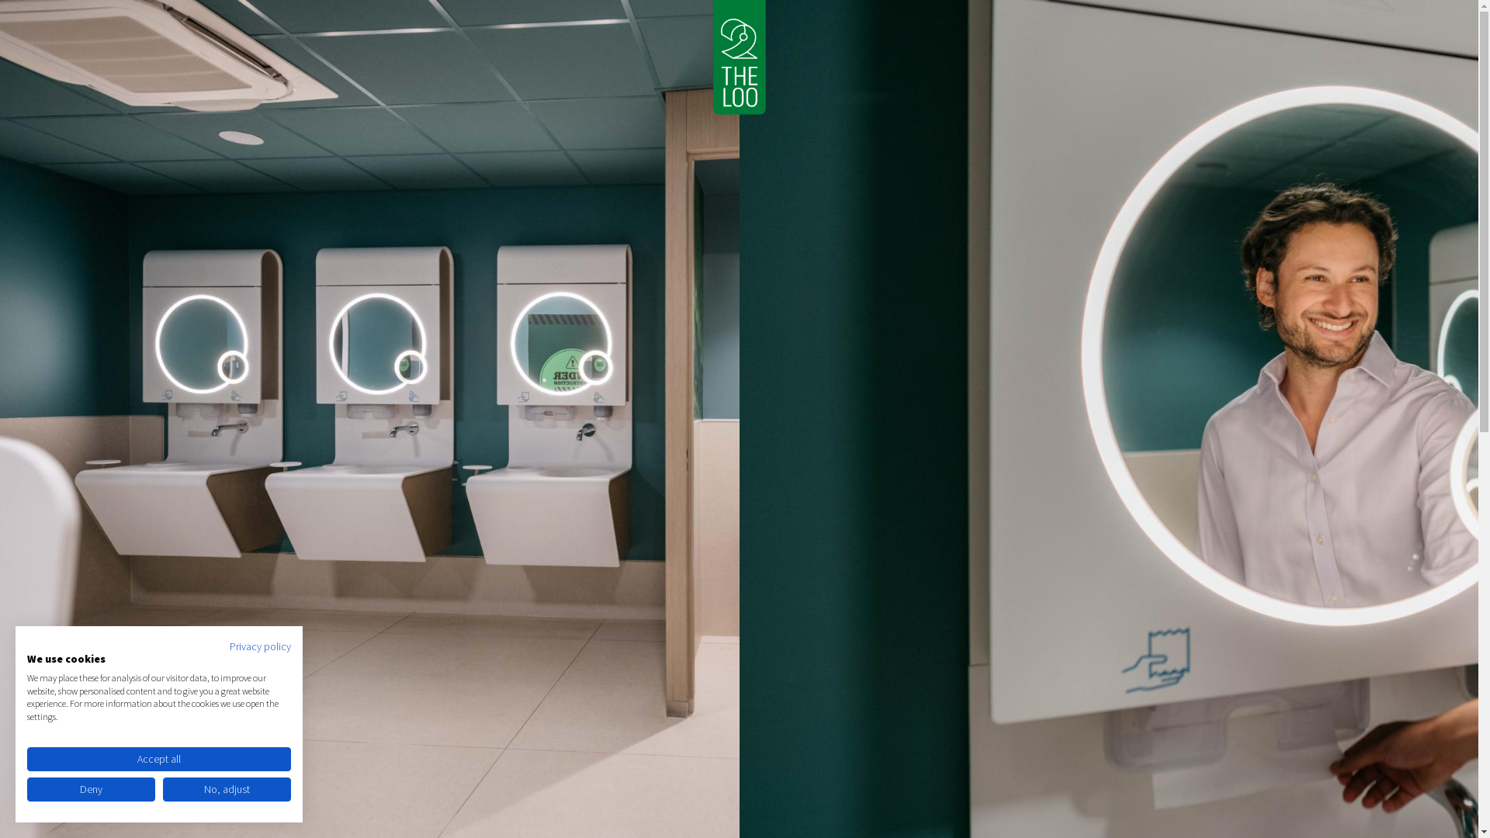 This screenshot has height=838, width=1490. I want to click on Deny, so click(92, 790).